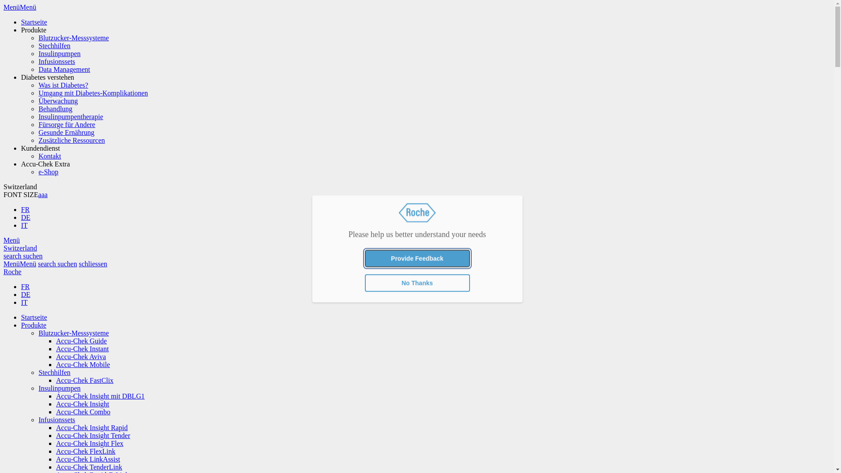 Image resolution: width=841 pixels, height=473 pixels. I want to click on Accu-Chek Instant, so click(82, 349).